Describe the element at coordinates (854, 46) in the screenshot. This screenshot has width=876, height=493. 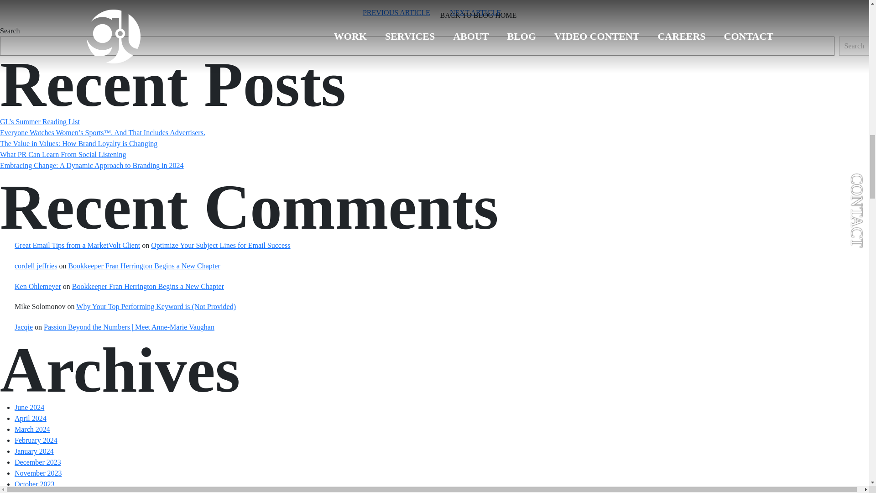
I see `Search` at that location.